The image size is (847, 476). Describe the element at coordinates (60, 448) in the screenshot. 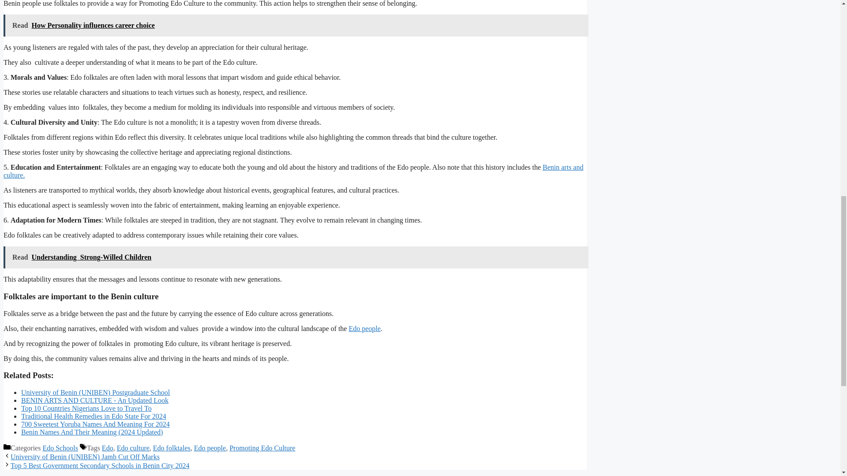

I see `Edo Schools` at that location.